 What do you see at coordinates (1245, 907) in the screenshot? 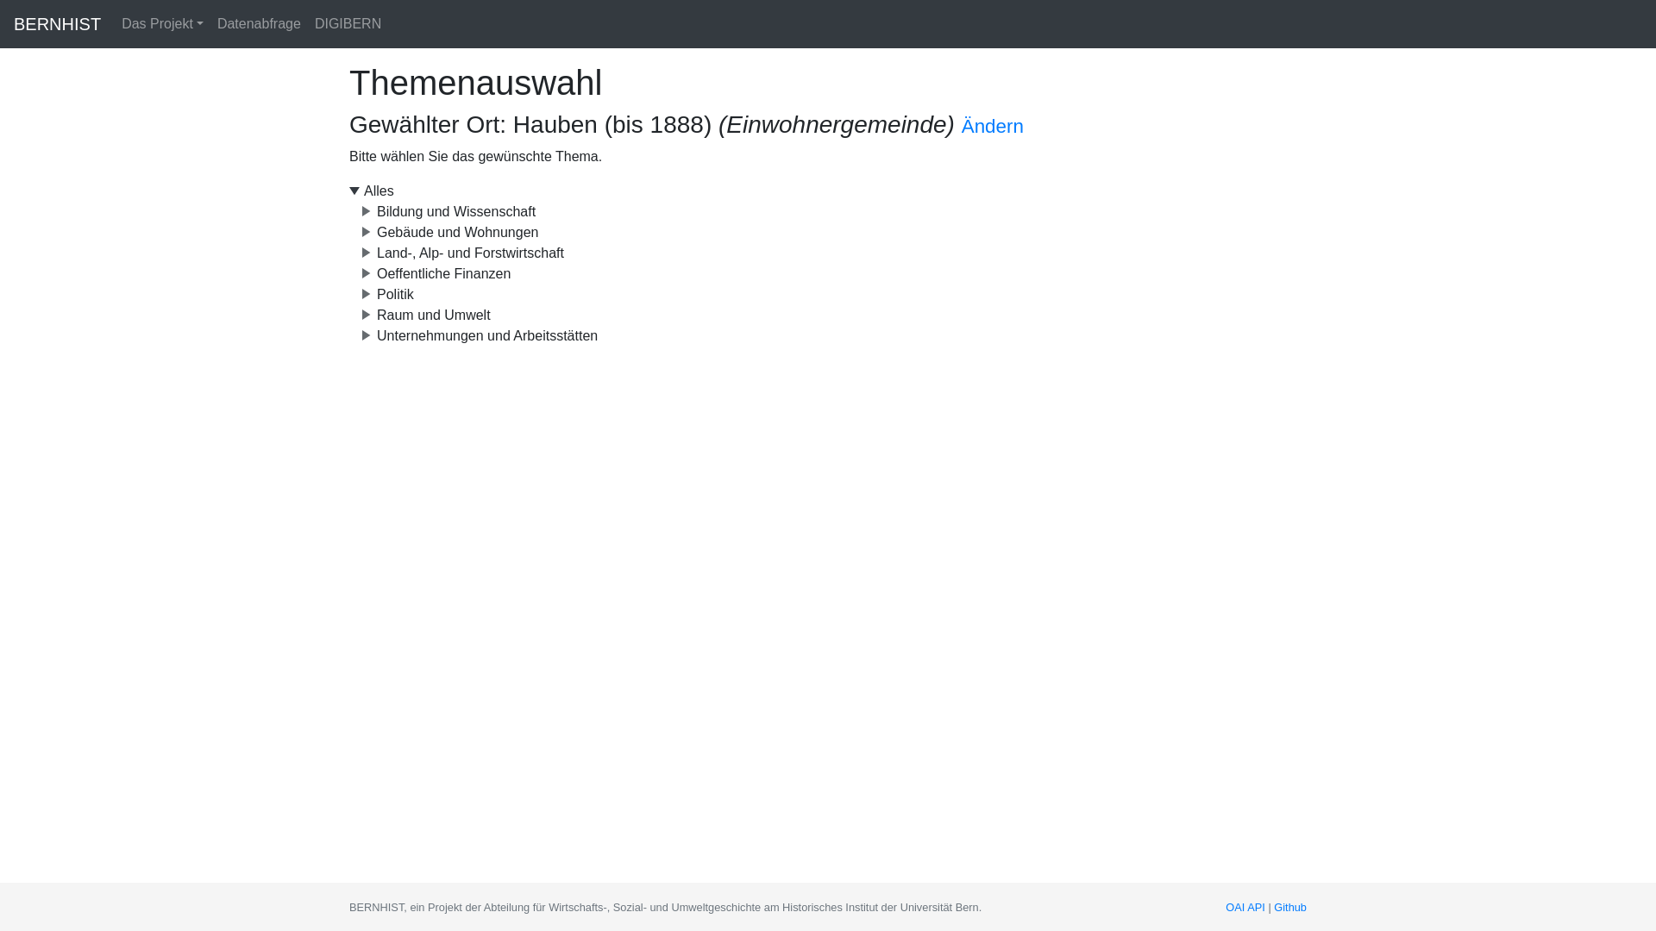
I see `OAI API` at bounding box center [1245, 907].